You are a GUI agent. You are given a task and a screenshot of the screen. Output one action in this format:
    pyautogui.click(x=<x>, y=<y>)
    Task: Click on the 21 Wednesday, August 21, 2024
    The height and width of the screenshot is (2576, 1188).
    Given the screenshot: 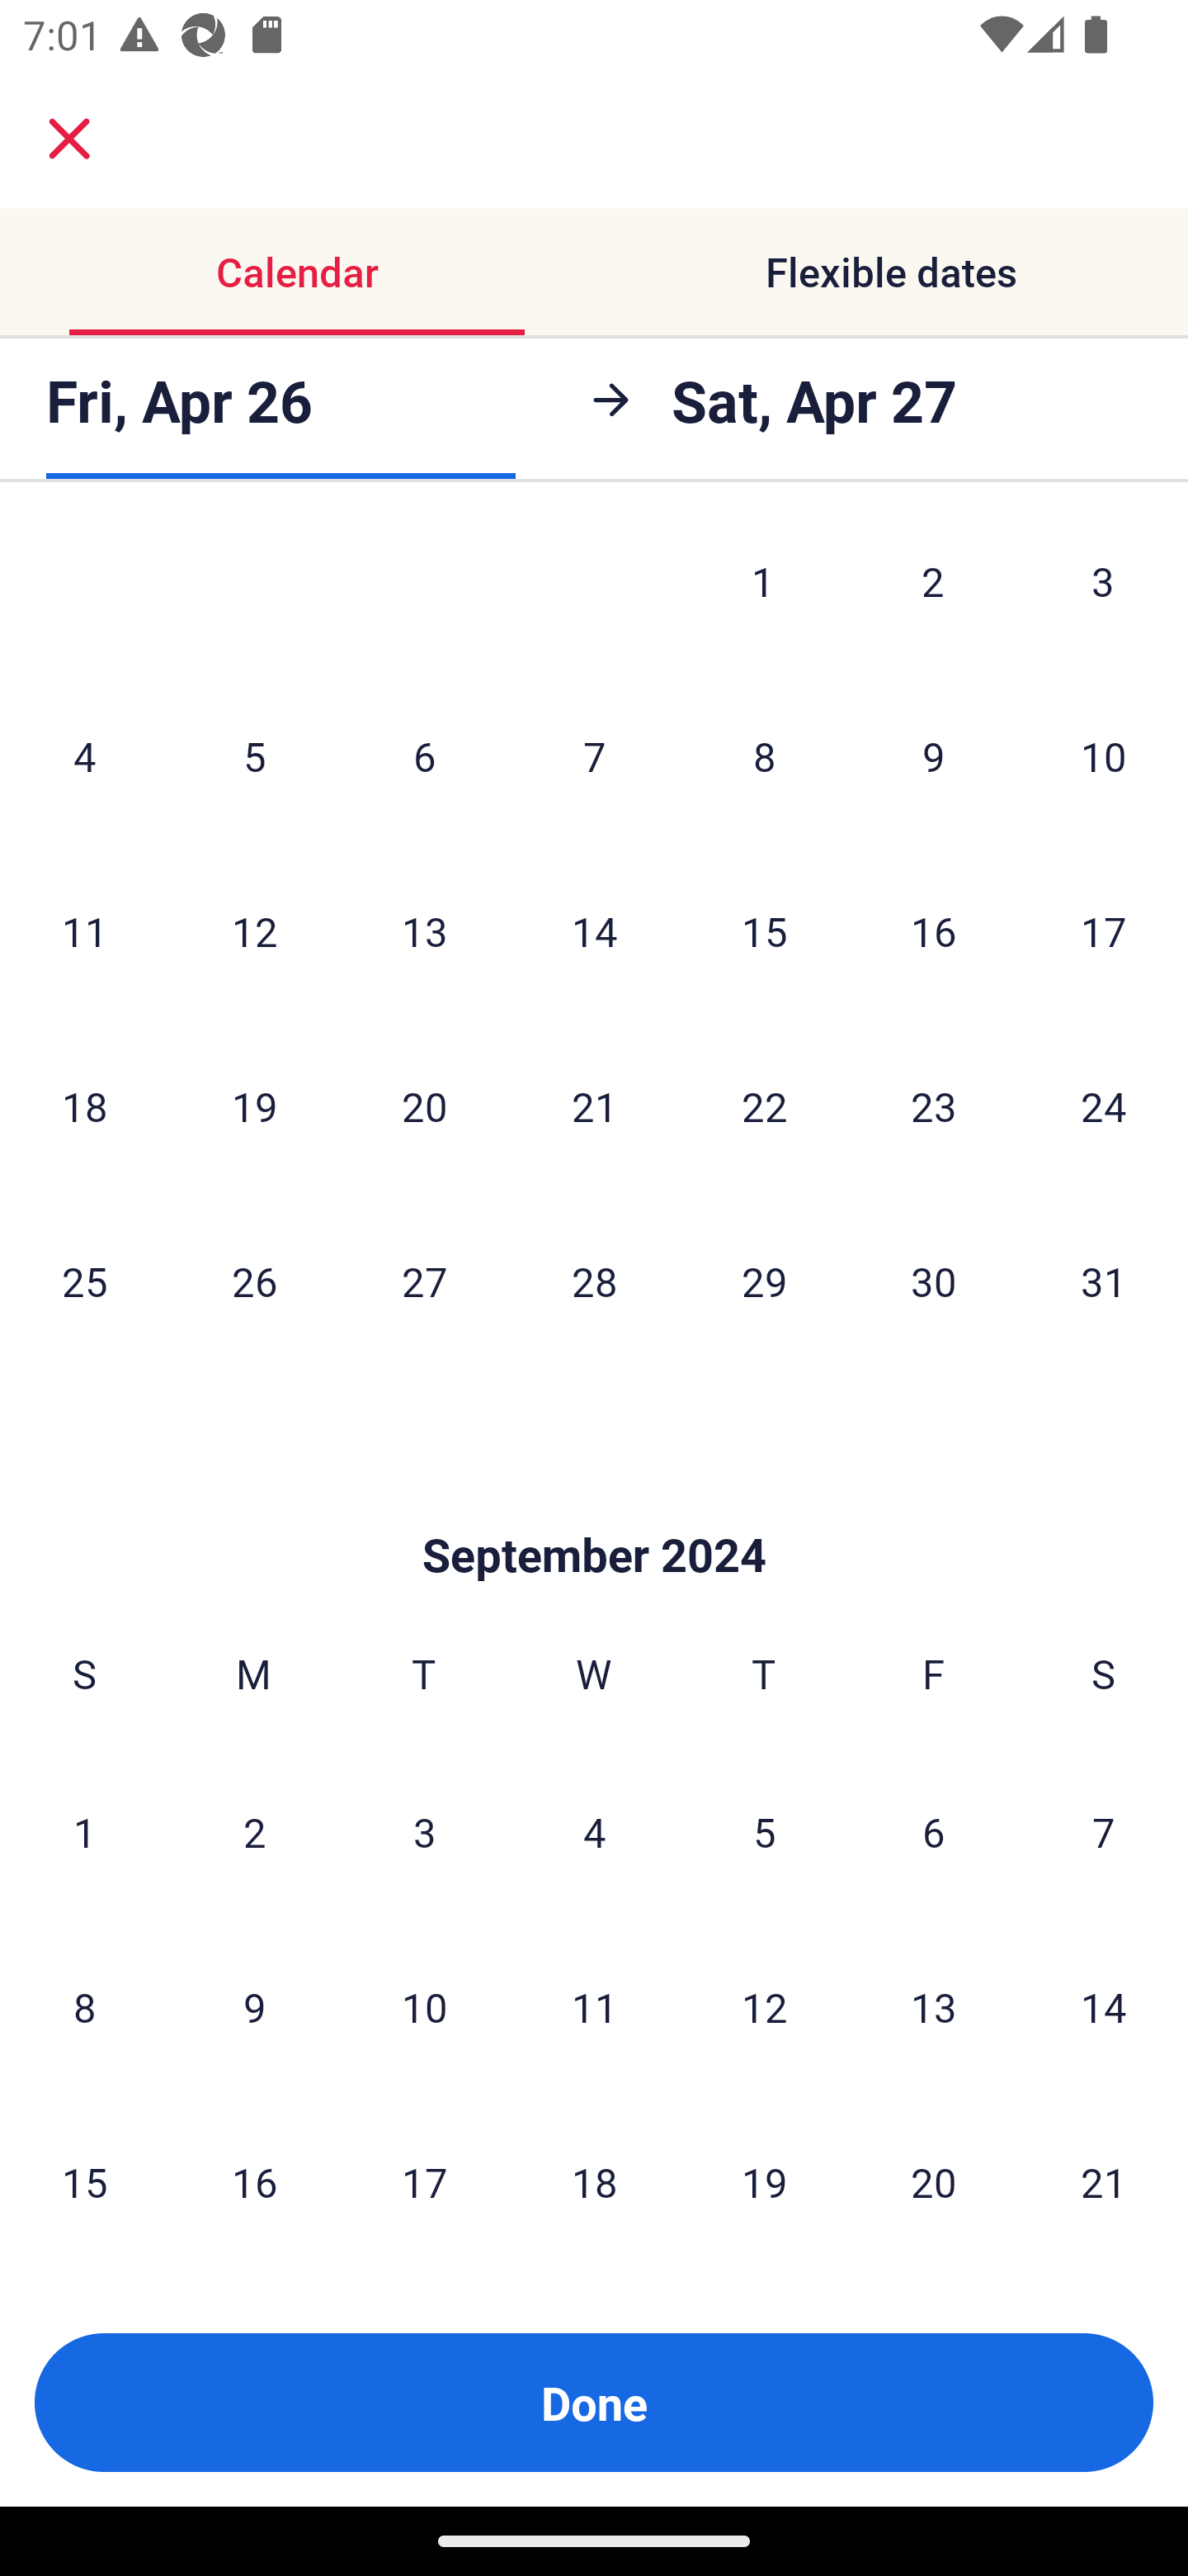 What is the action you would take?
    pyautogui.click(x=594, y=1105)
    